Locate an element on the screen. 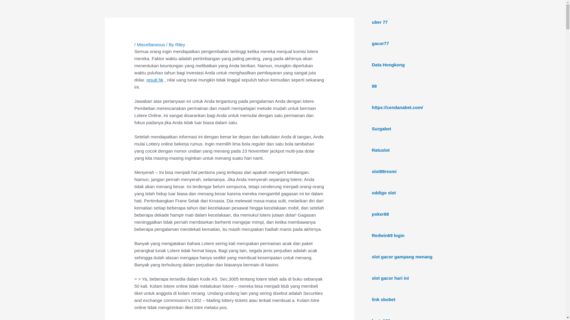 This screenshot has width=570, height=320. slot88resmi is located at coordinates (384, 171).